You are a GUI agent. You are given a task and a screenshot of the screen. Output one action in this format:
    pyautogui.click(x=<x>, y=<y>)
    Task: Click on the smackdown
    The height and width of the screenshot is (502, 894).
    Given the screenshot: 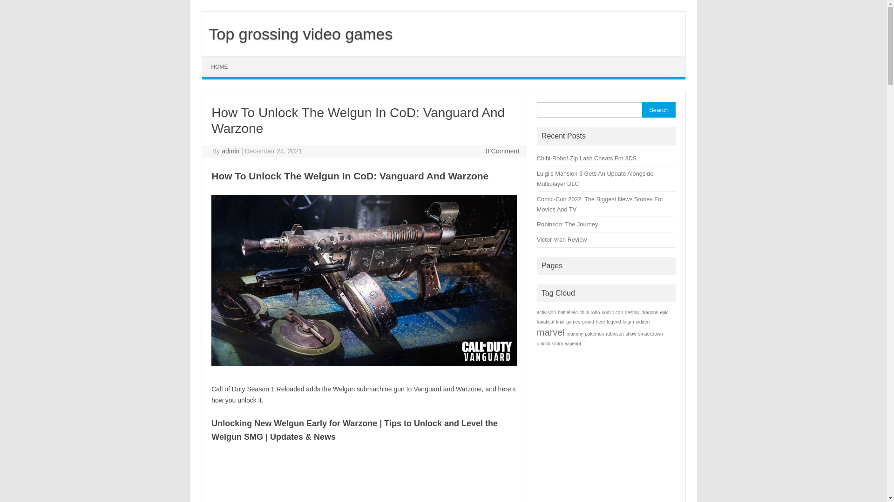 What is the action you would take?
    pyautogui.click(x=651, y=334)
    